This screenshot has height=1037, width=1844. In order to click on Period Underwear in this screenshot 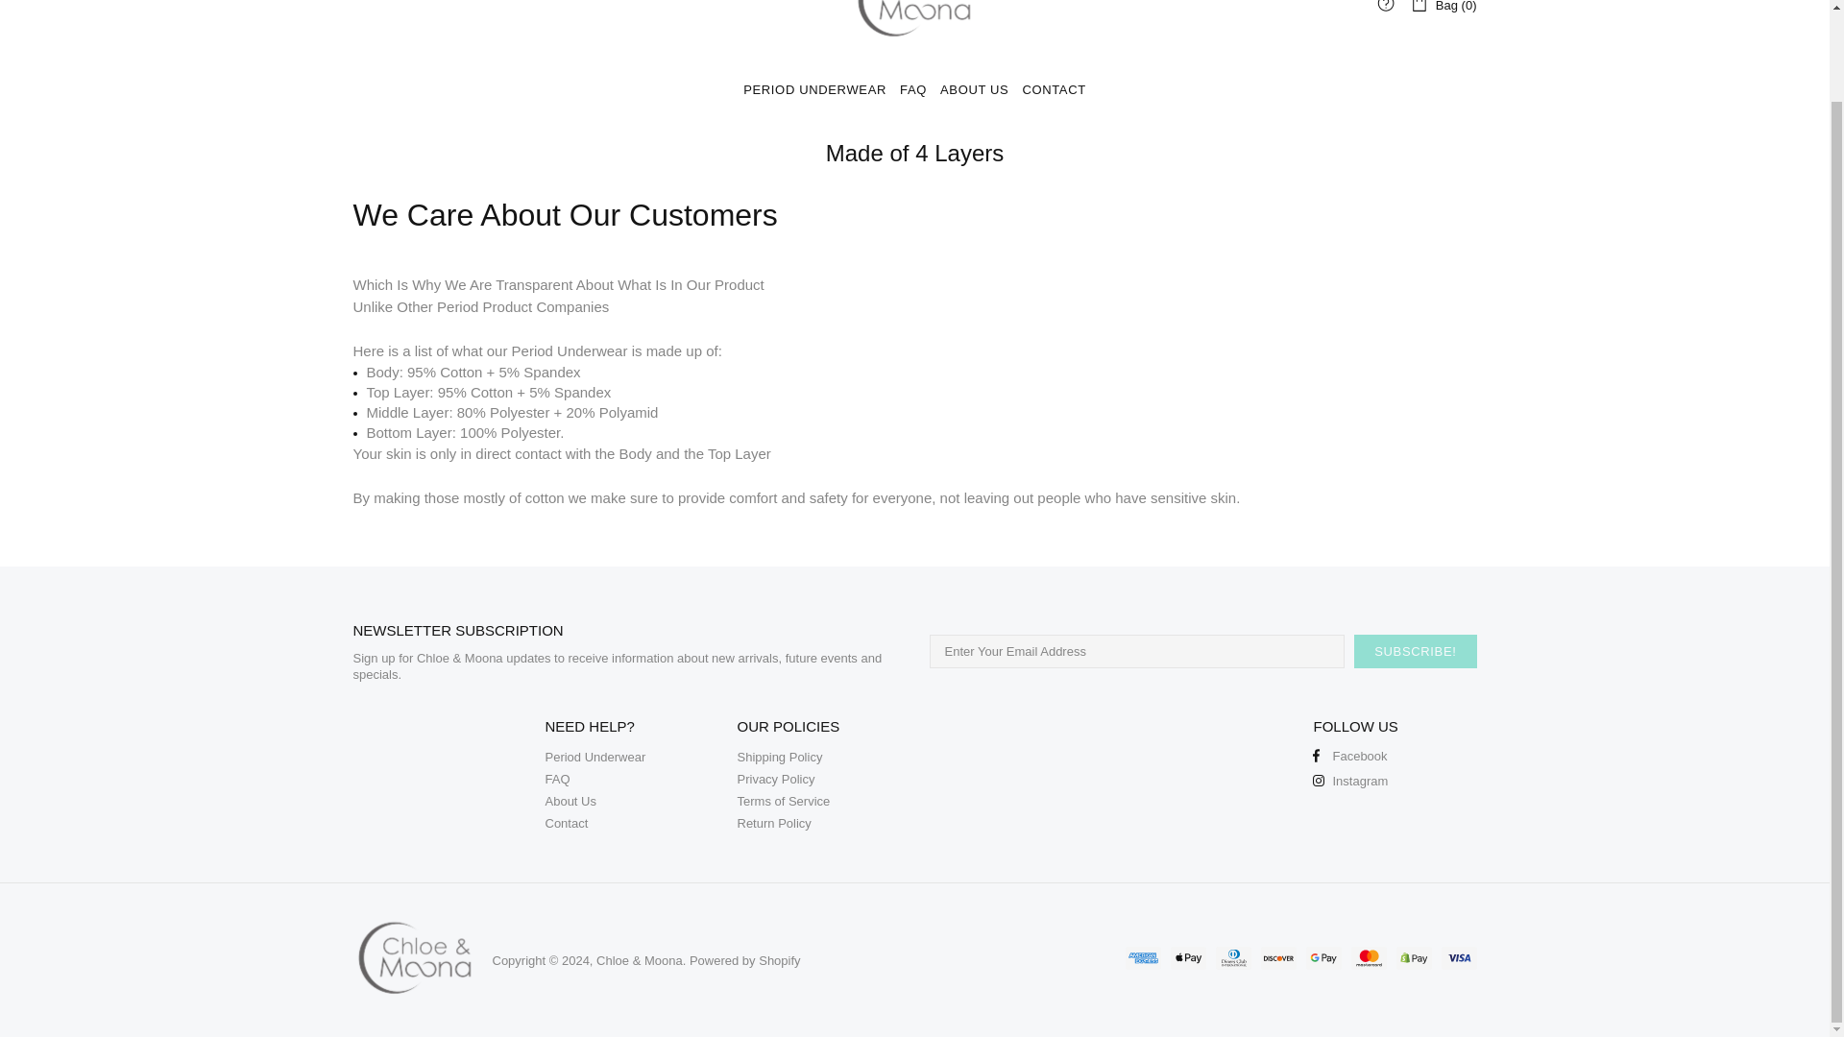, I will do `click(595, 757)`.